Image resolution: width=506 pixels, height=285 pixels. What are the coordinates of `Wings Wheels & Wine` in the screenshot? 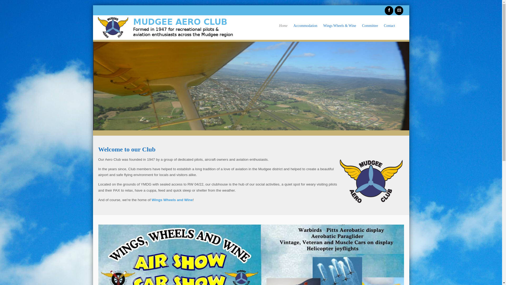 It's located at (339, 26).